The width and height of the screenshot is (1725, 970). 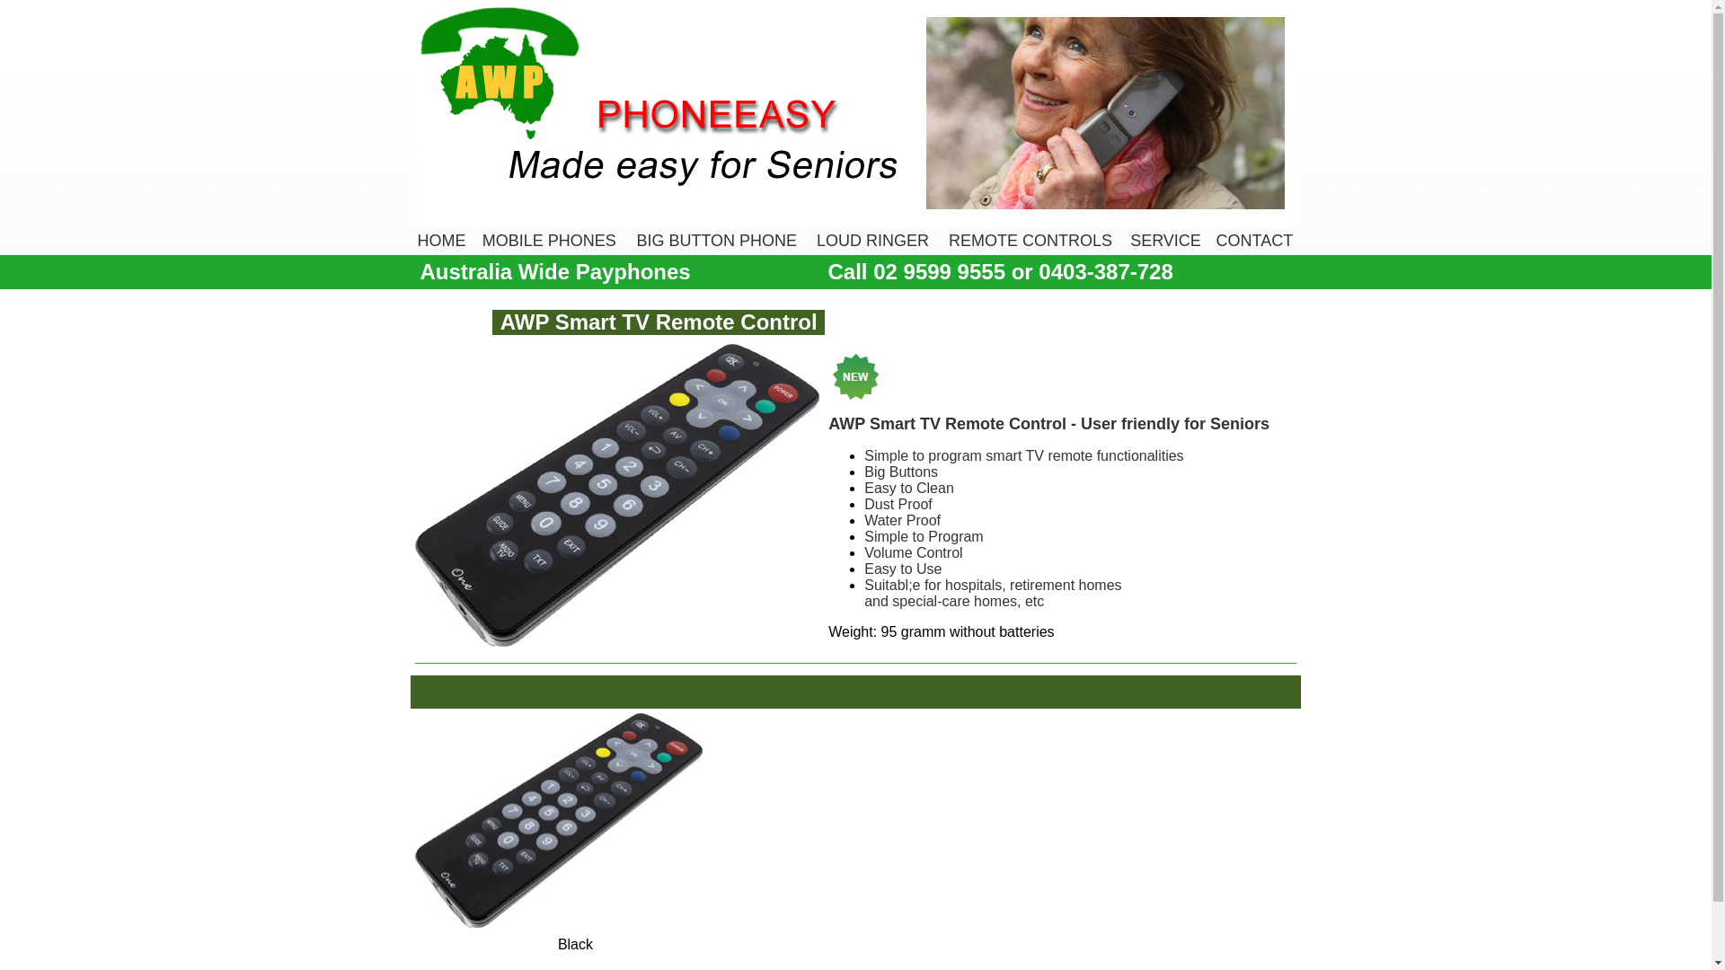 I want to click on MOBILE PHONES, so click(x=550, y=241).